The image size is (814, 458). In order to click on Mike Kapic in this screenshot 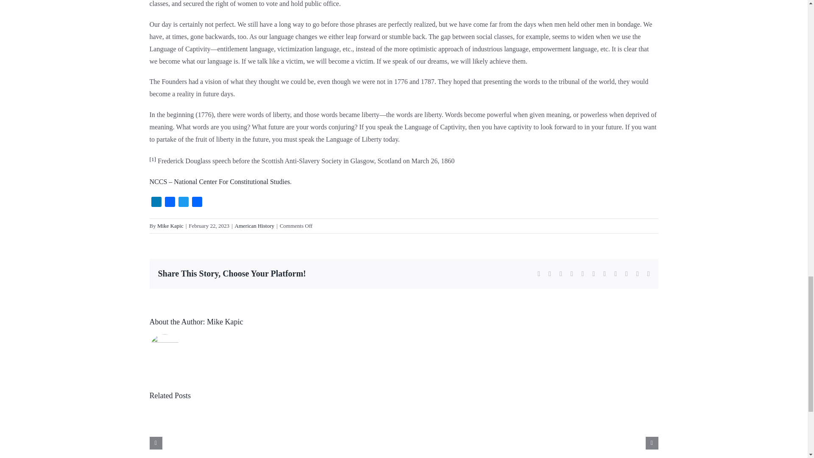, I will do `click(170, 226)`.